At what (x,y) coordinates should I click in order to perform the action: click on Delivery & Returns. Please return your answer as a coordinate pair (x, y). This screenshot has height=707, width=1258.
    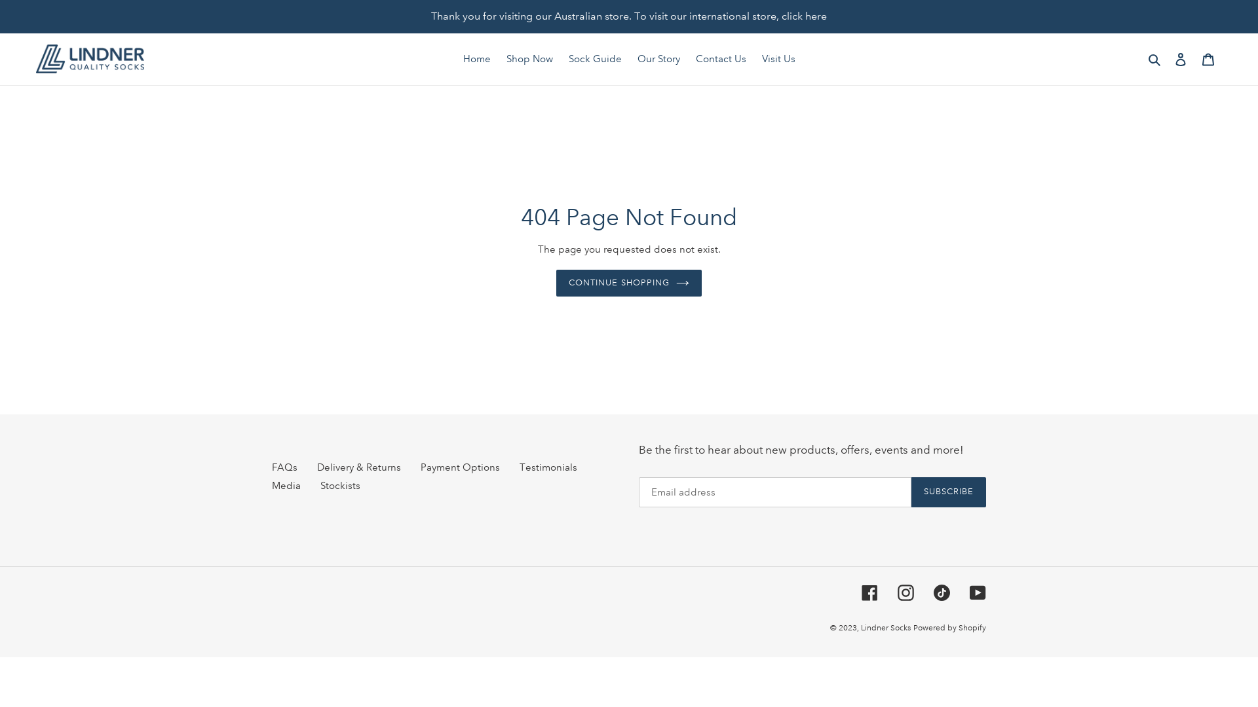
    Looking at the image, I should click on (359, 467).